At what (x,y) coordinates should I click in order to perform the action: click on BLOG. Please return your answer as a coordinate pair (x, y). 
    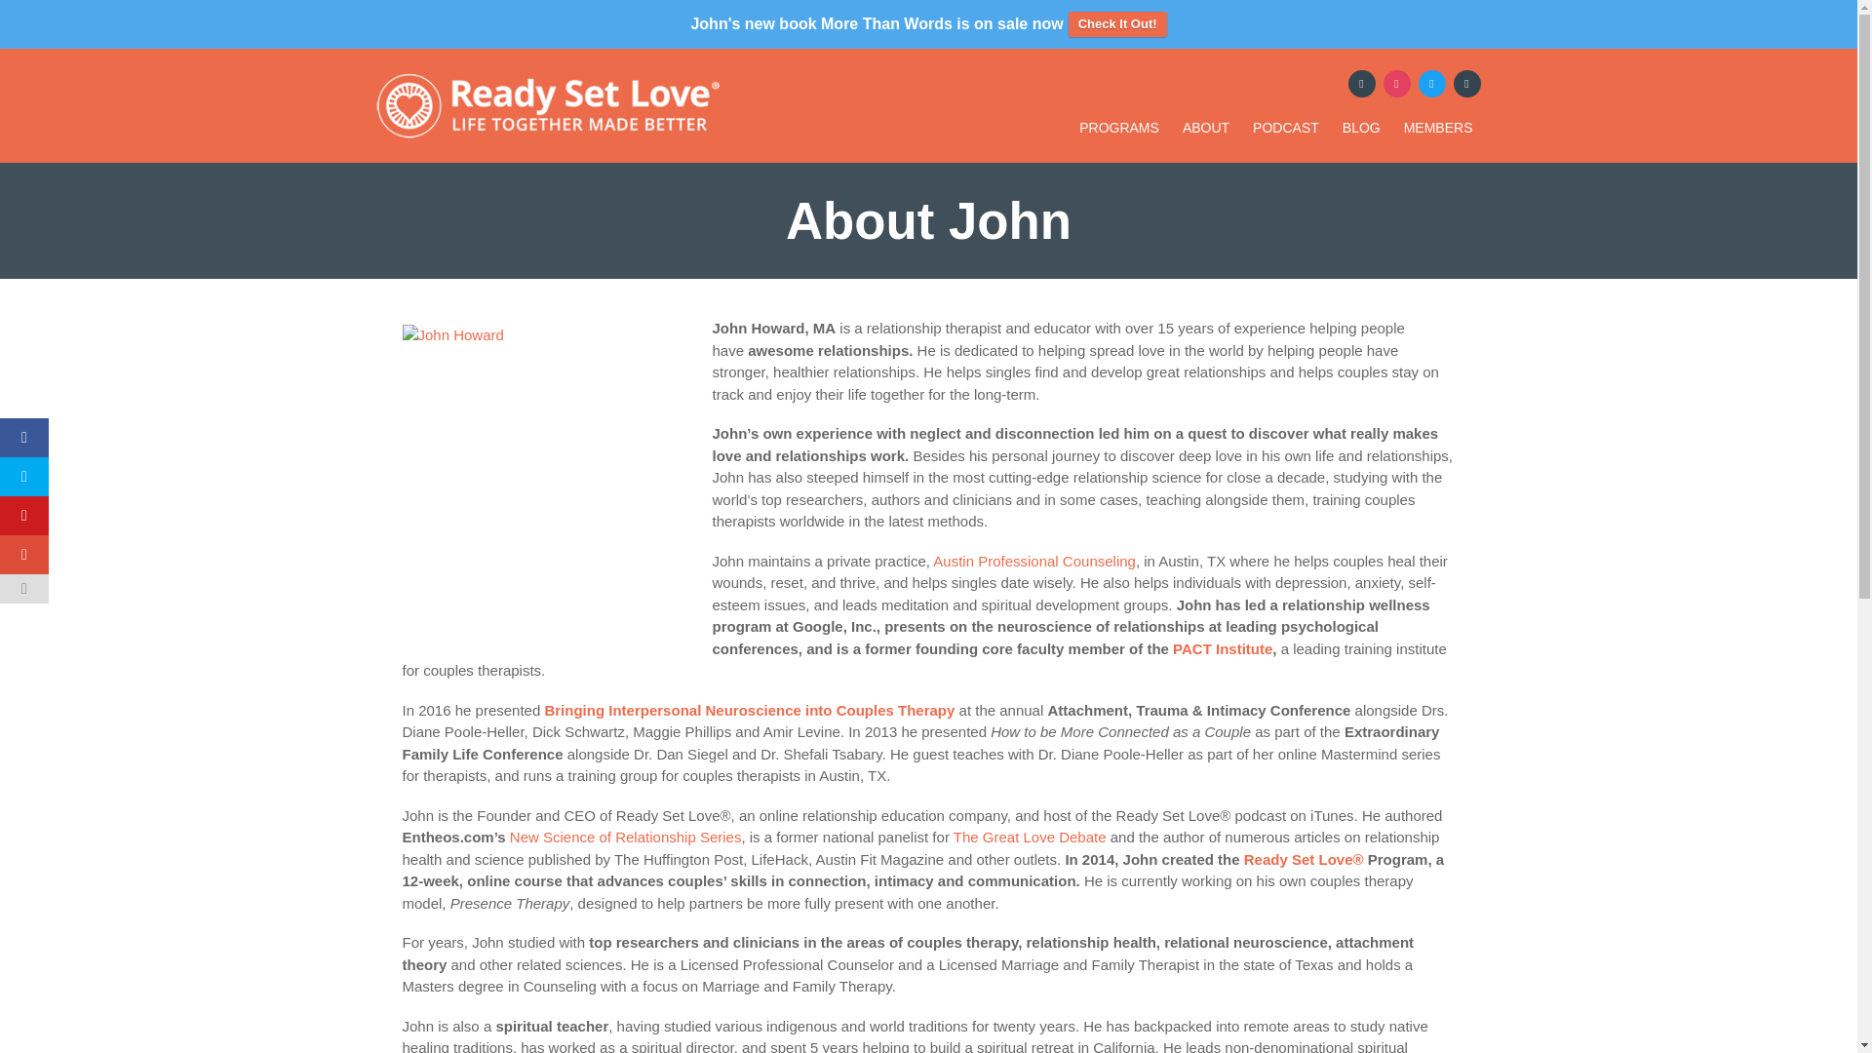
    Looking at the image, I should click on (1361, 127).